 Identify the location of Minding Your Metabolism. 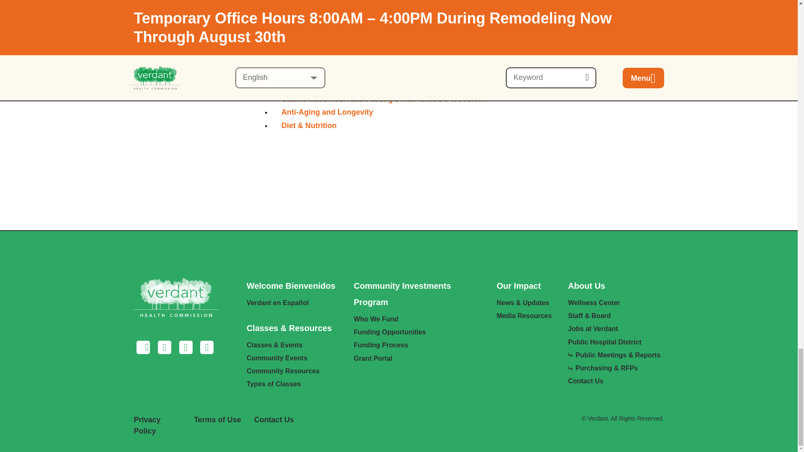
(327, 73).